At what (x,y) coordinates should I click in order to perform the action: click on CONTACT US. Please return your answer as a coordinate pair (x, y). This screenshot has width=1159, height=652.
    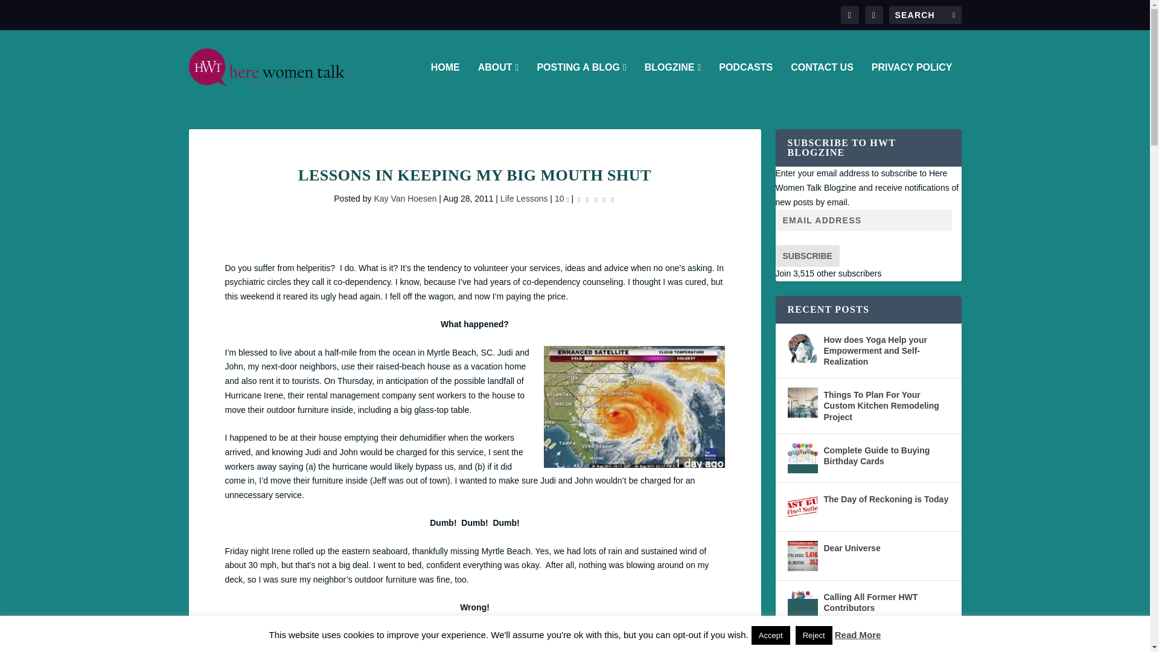
    Looking at the image, I should click on (822, 83).